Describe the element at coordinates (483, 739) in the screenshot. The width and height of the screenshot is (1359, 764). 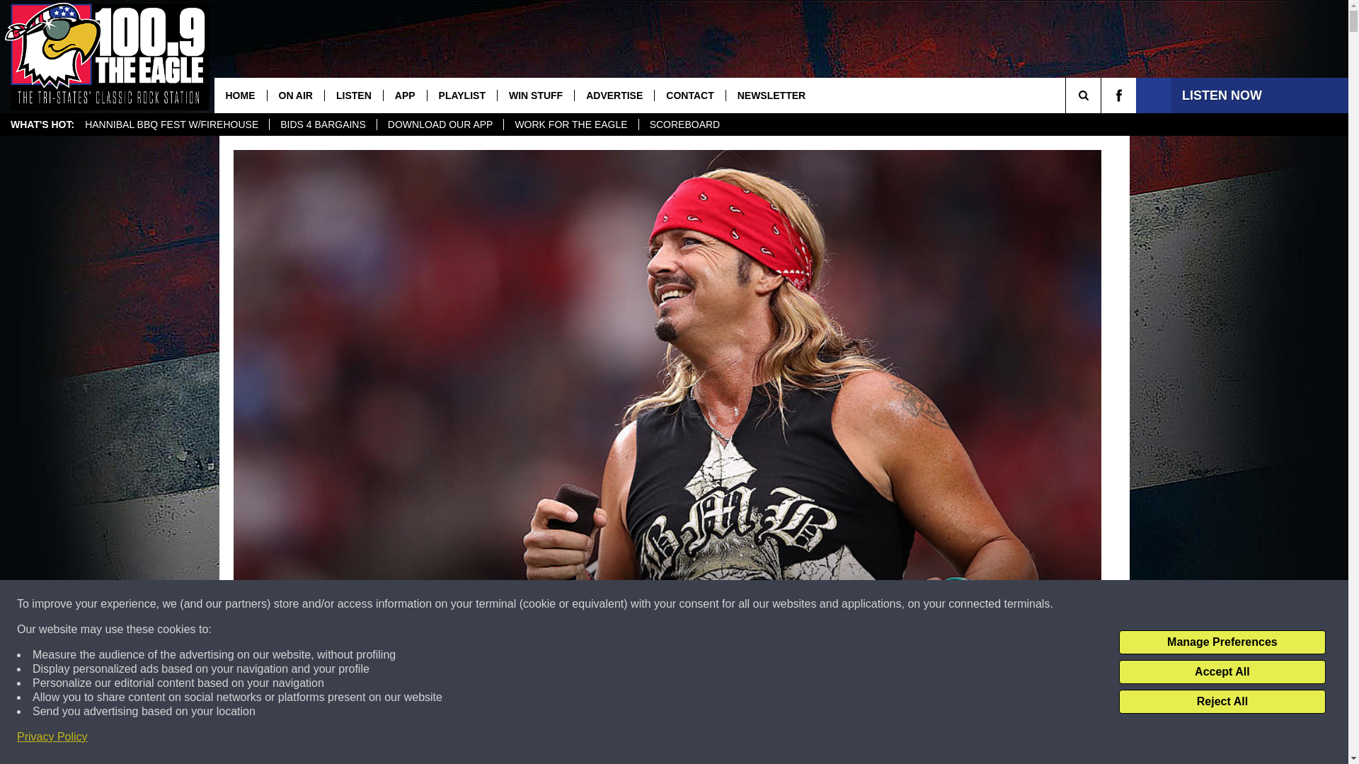
I see `Share on Facebook` at that location.